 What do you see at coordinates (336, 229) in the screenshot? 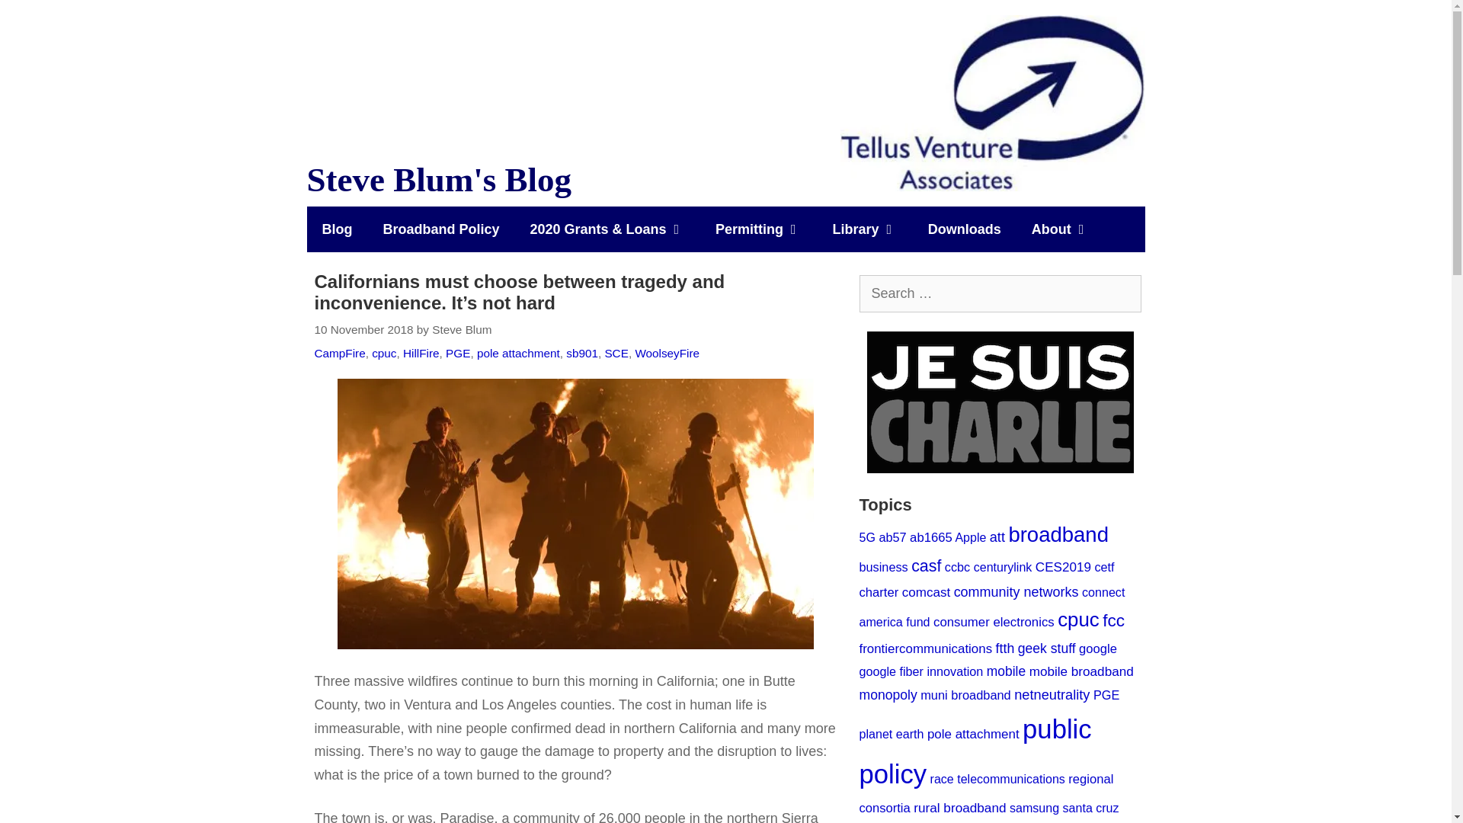
I see `Blog` at bounding box center [336, 229].